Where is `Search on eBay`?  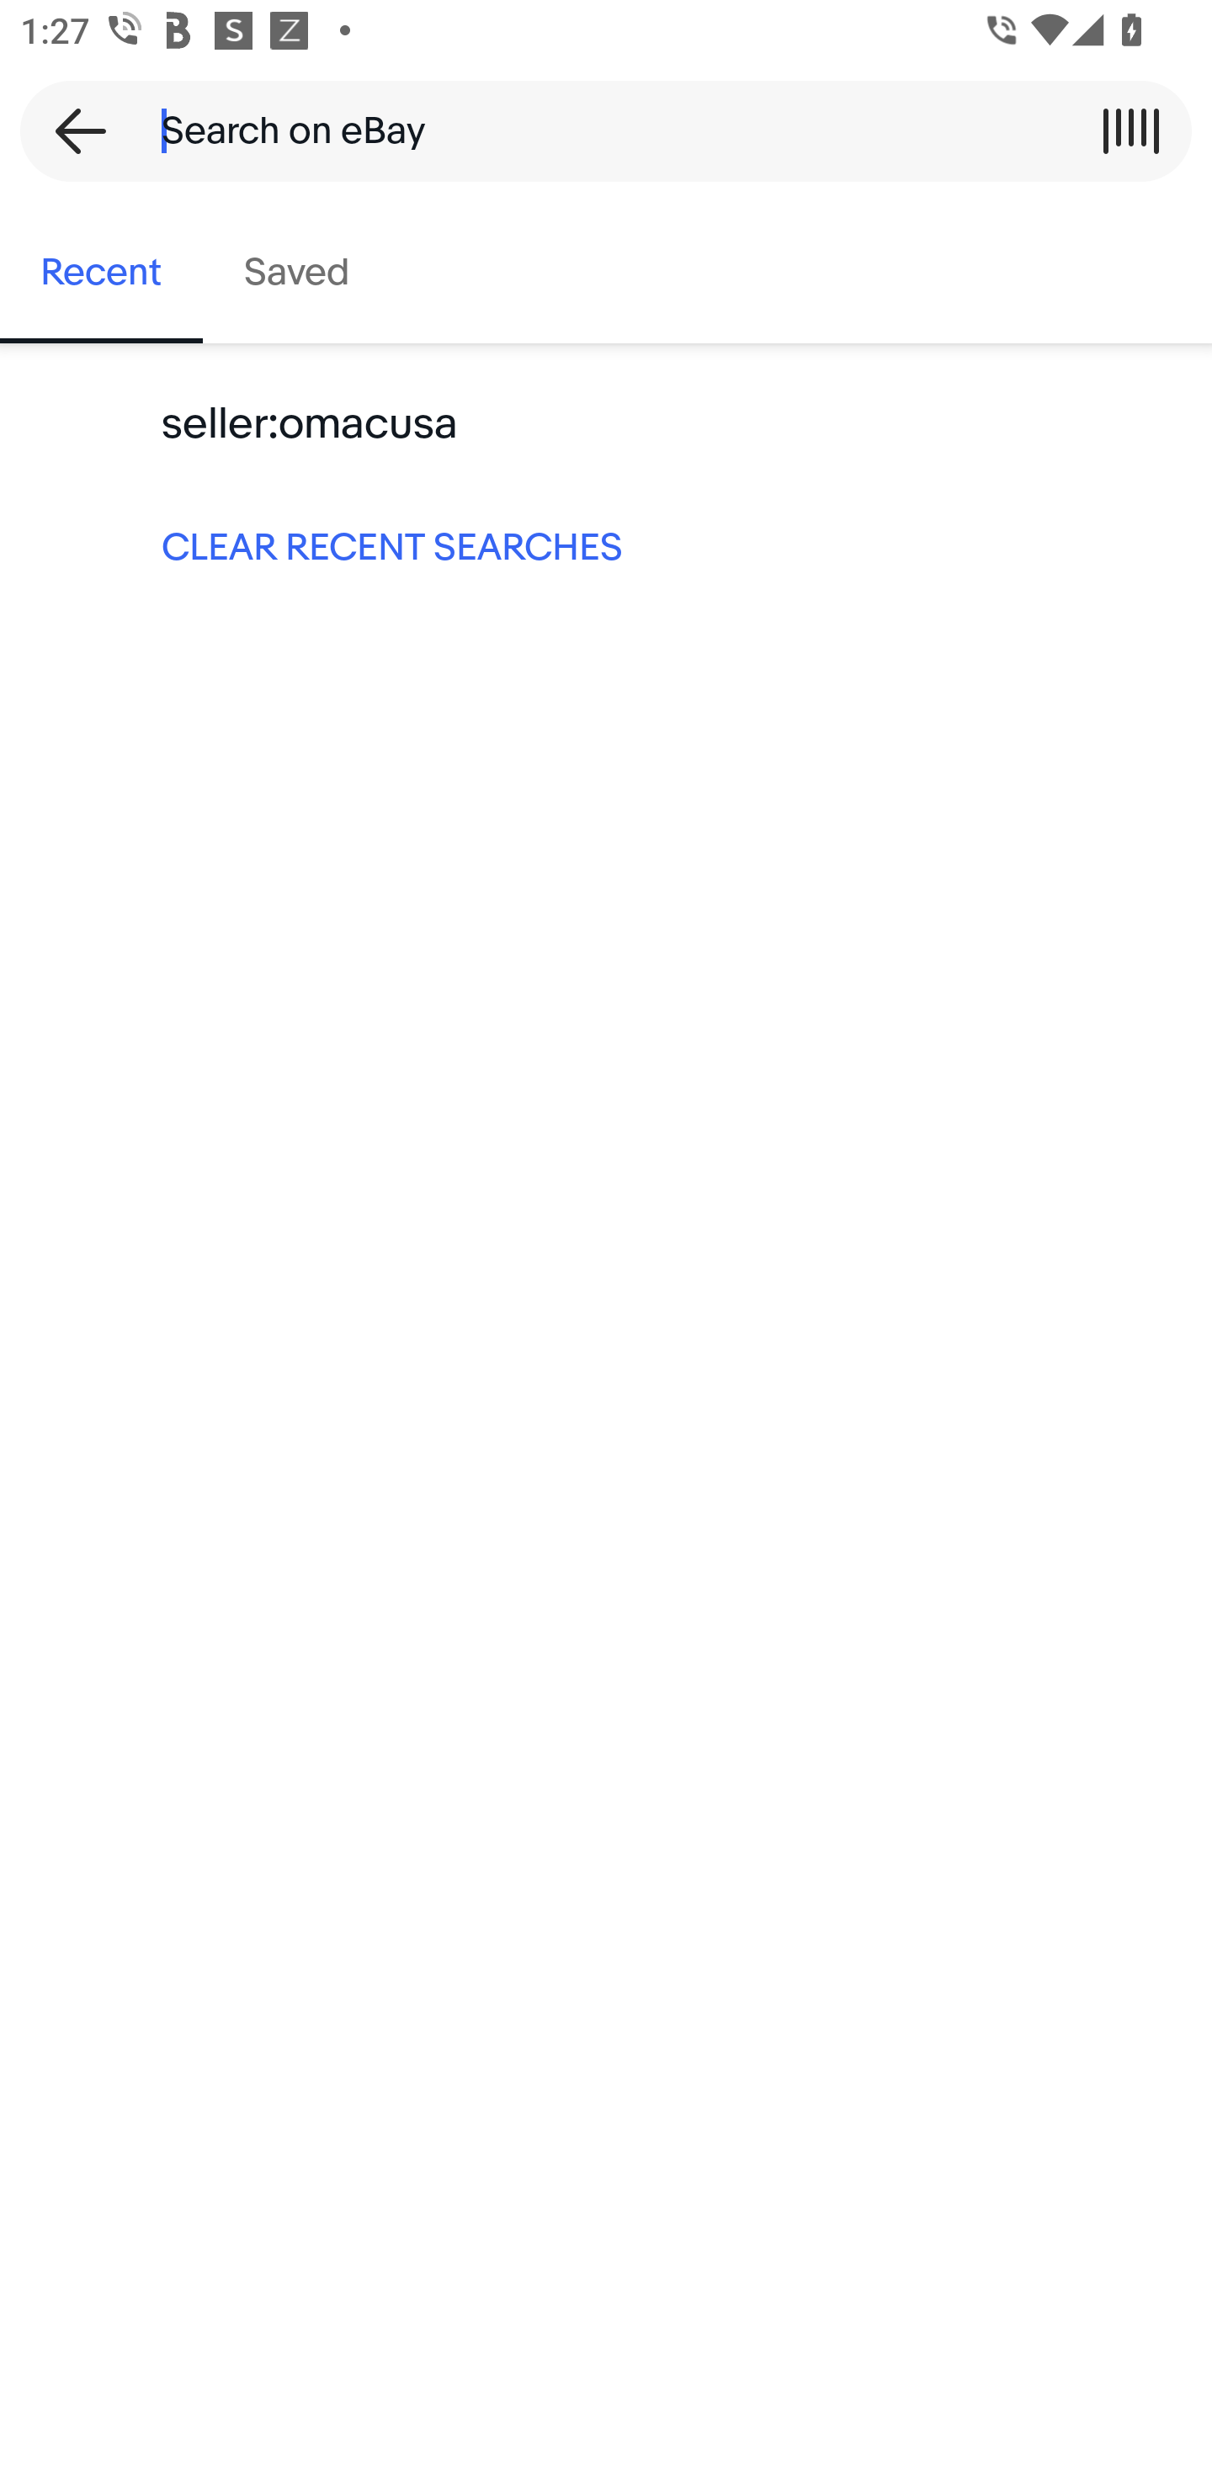
Search on eBay is located at coordinates (596, 130).